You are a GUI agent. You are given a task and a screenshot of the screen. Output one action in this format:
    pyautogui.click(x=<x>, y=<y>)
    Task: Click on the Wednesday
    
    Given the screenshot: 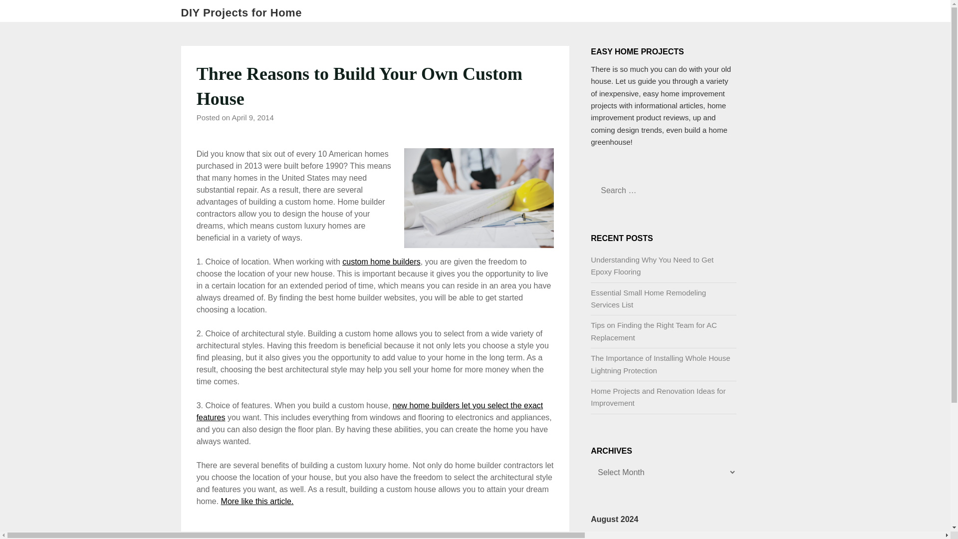 What is the action you would take?
    pyautogui.click(x=643, y=535)
    